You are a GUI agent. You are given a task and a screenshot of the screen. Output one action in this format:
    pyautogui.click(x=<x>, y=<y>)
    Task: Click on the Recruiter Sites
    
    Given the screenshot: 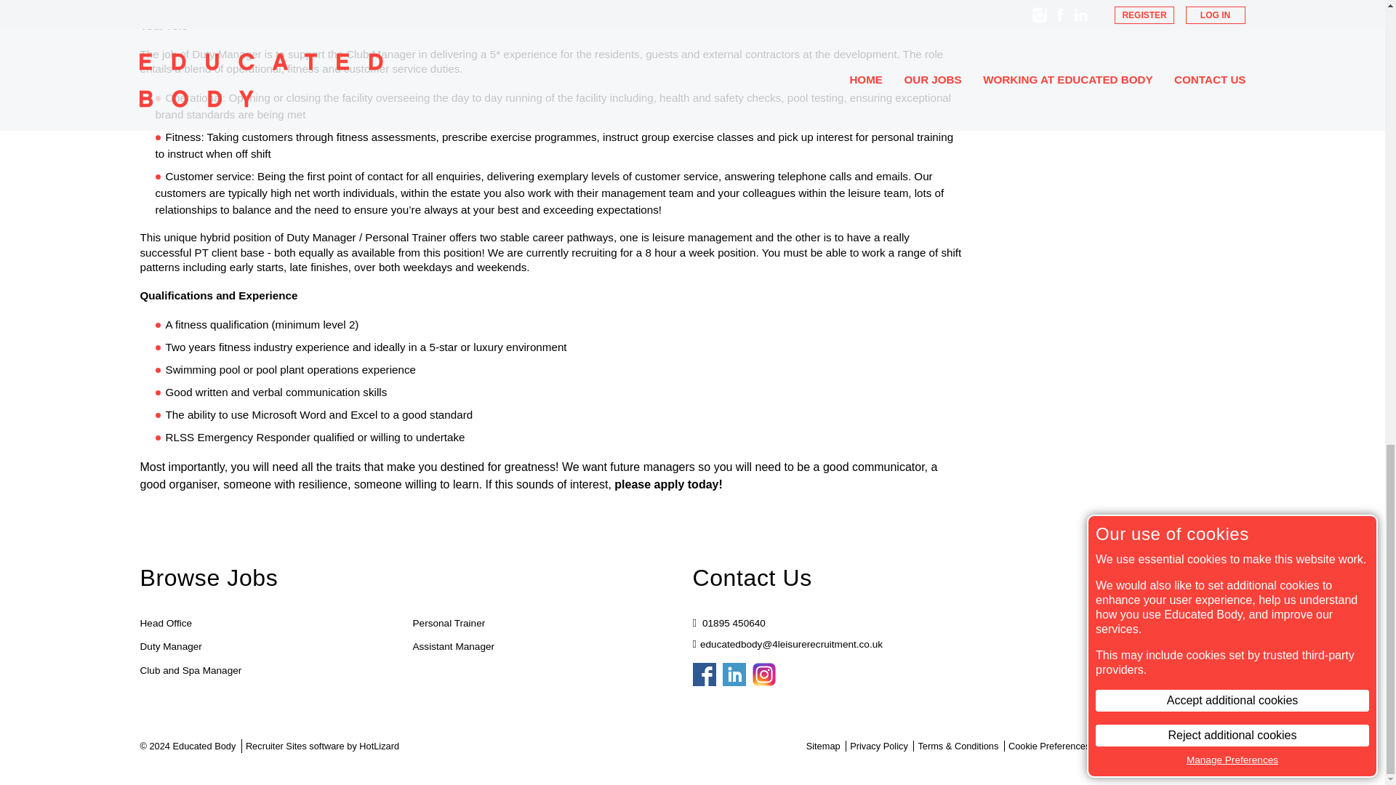 What is the action you would take?
    pyautogui.click(x=276, y=746)
    